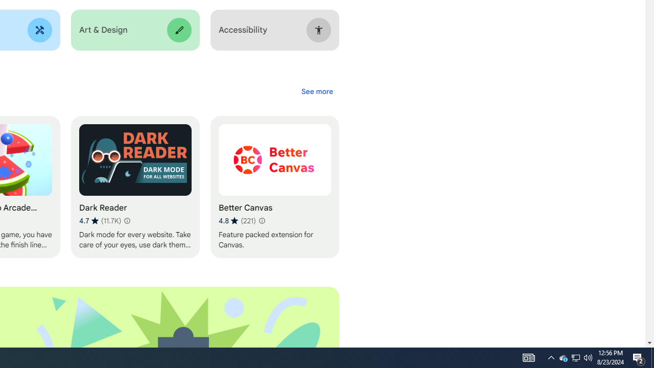 The image size is (654, 368). I want to click on AutomationID: 4105, so click(274, 30).